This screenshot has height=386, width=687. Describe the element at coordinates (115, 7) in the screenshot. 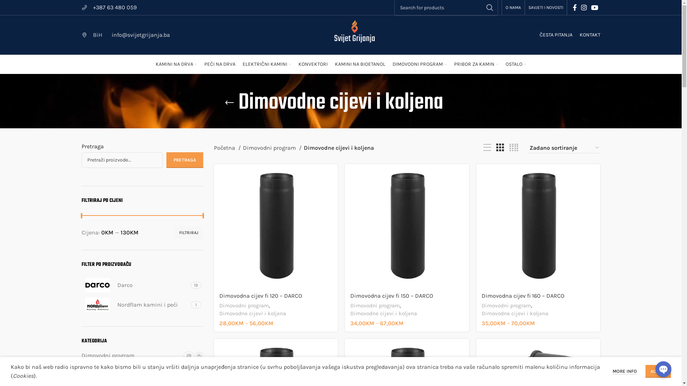

I see `+387 63 480 059` at that location.